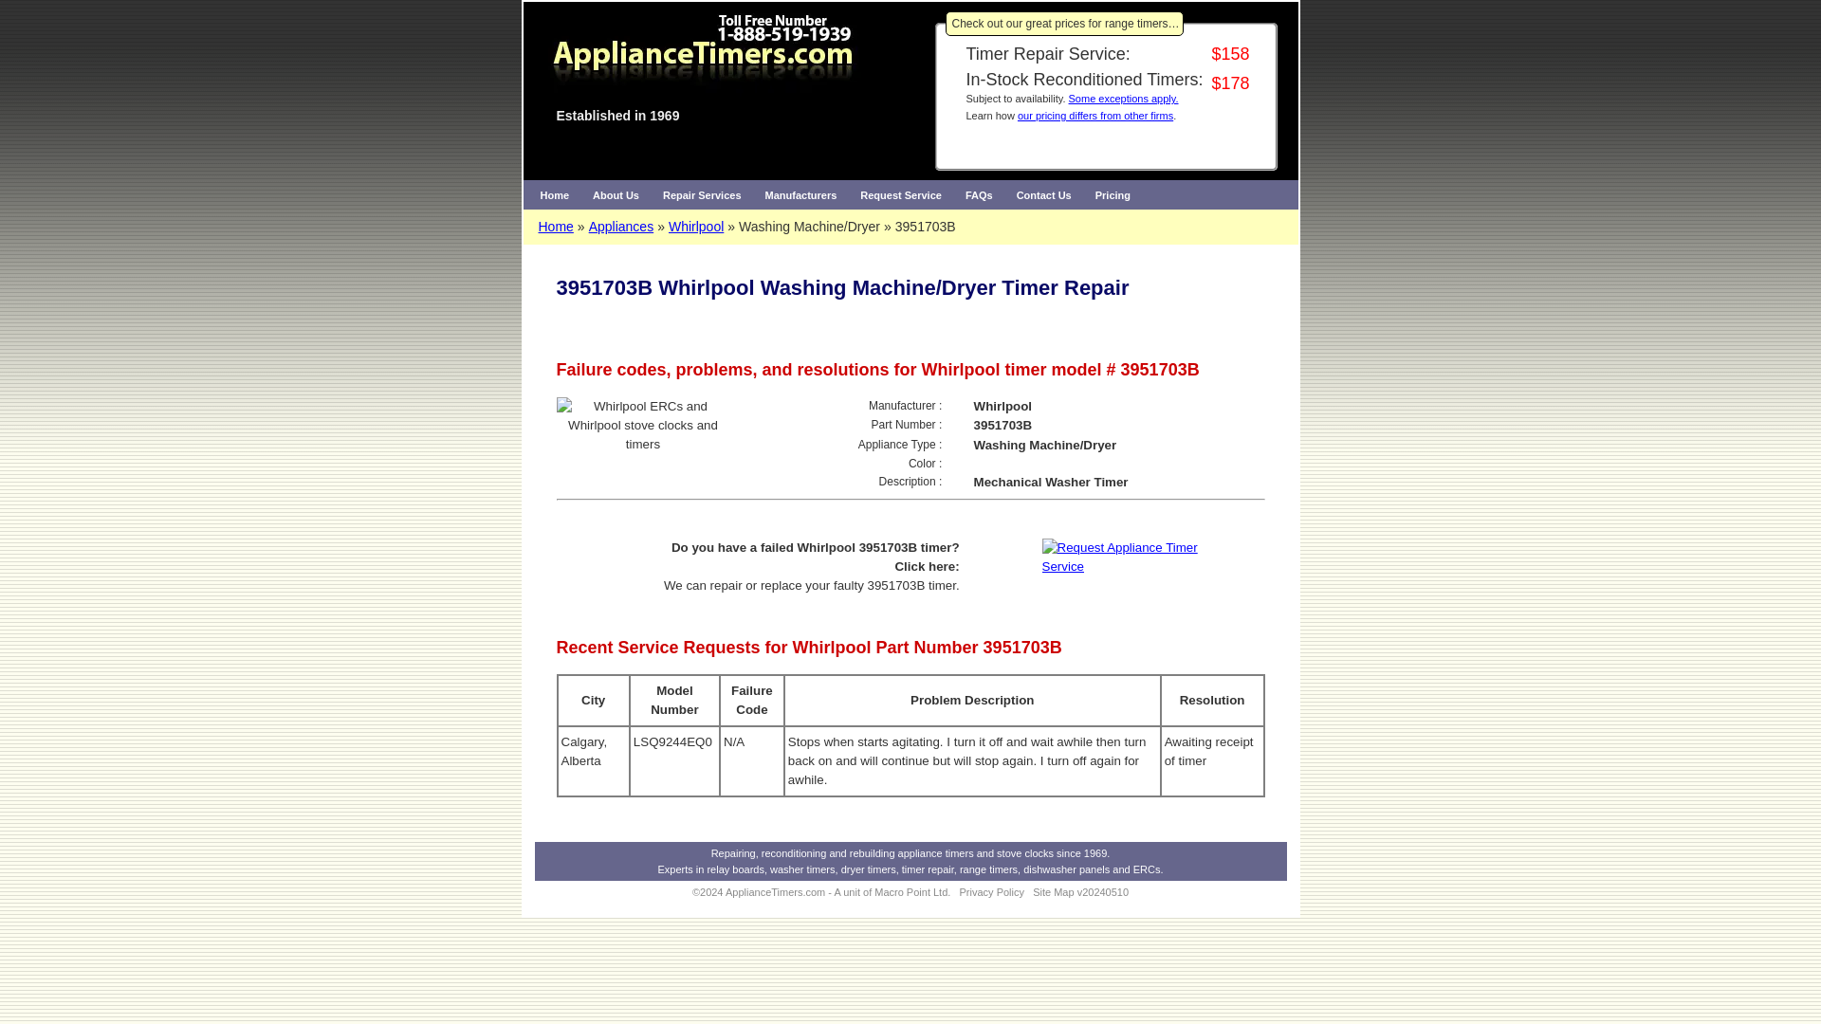 This screenshot has height=1024, width=1821. Describe the element at coordinates (615, 195) in the screenshot. I see `About Us` at that location.